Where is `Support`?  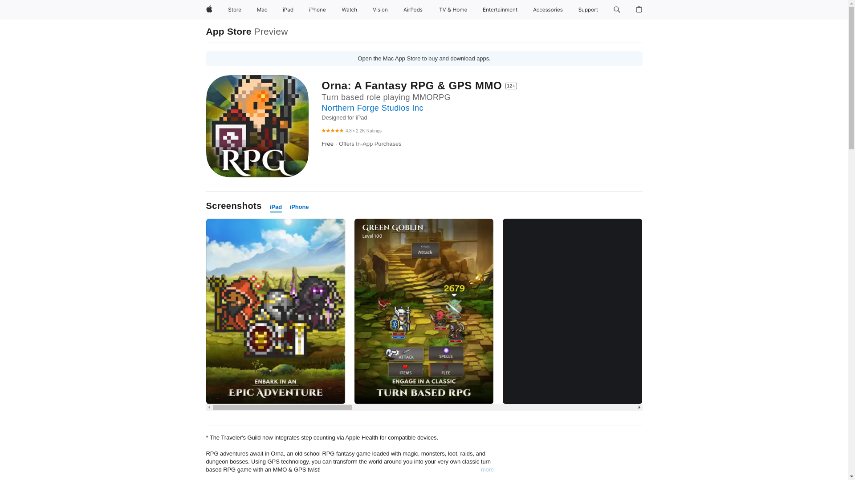
Support is located at coordinates (588, 10).